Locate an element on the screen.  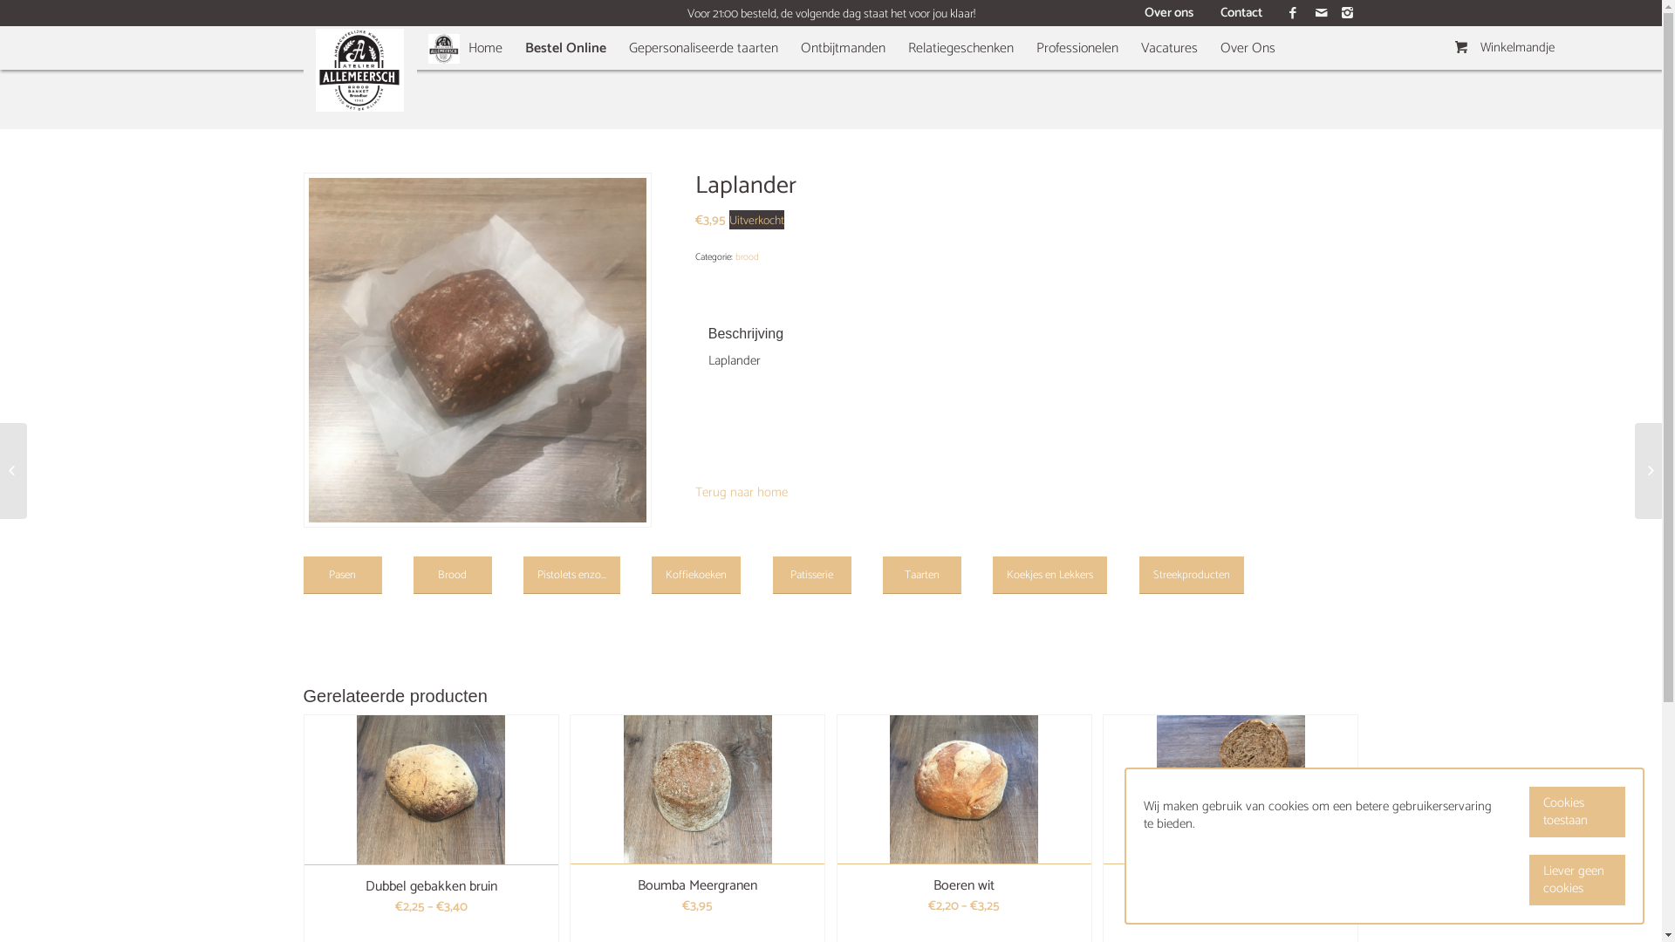
Brood is located at coordinates (453, 576).